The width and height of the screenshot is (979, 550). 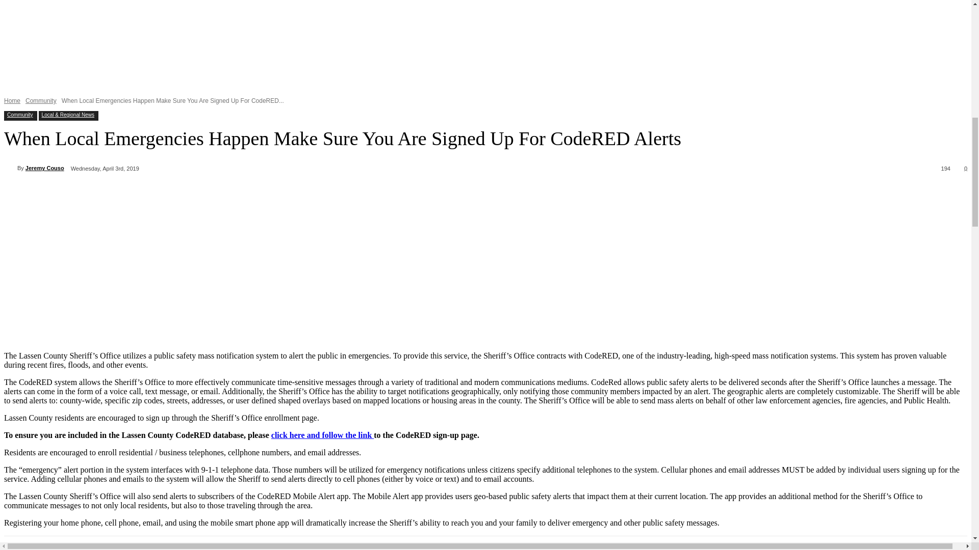 I want to click on lassenrents960, so click(x=485, y=47).